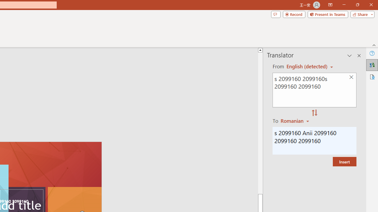  I want to click on Clear text, so click(351, 77).